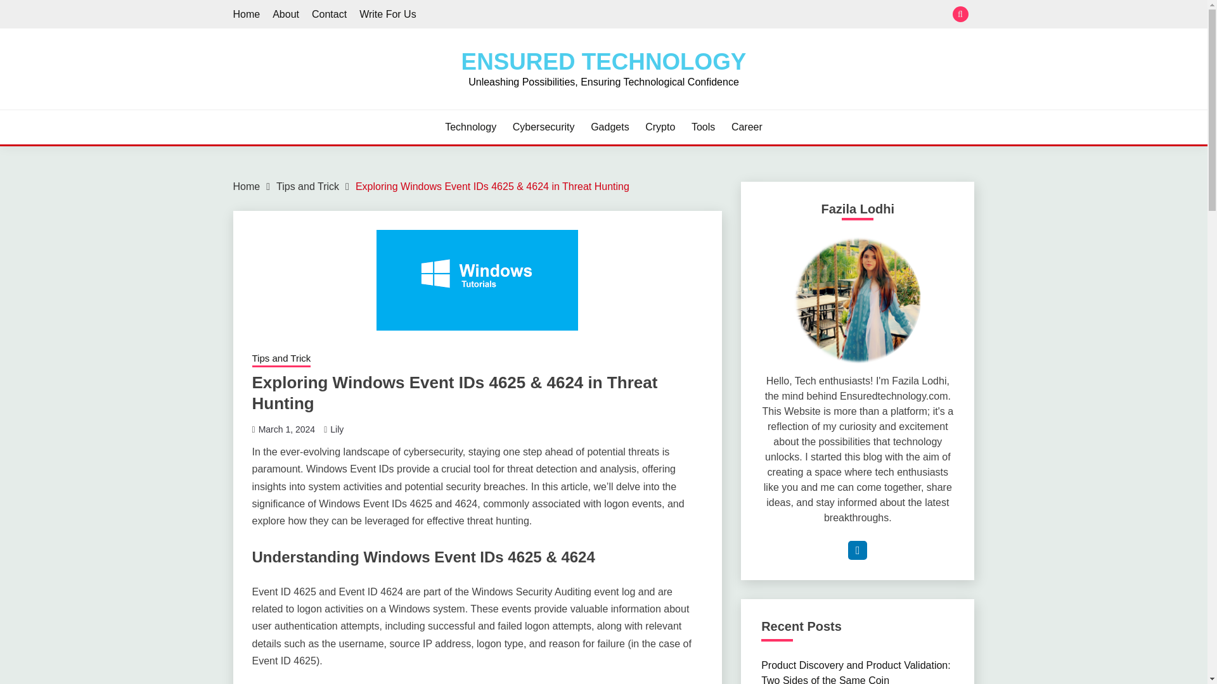 This screenshot has height=684, width=1217. What do you see at coordinates (603, 61) in the screenshot?
I see `ENSURED TECHNOLOGY` at bounding box center [603, 61].